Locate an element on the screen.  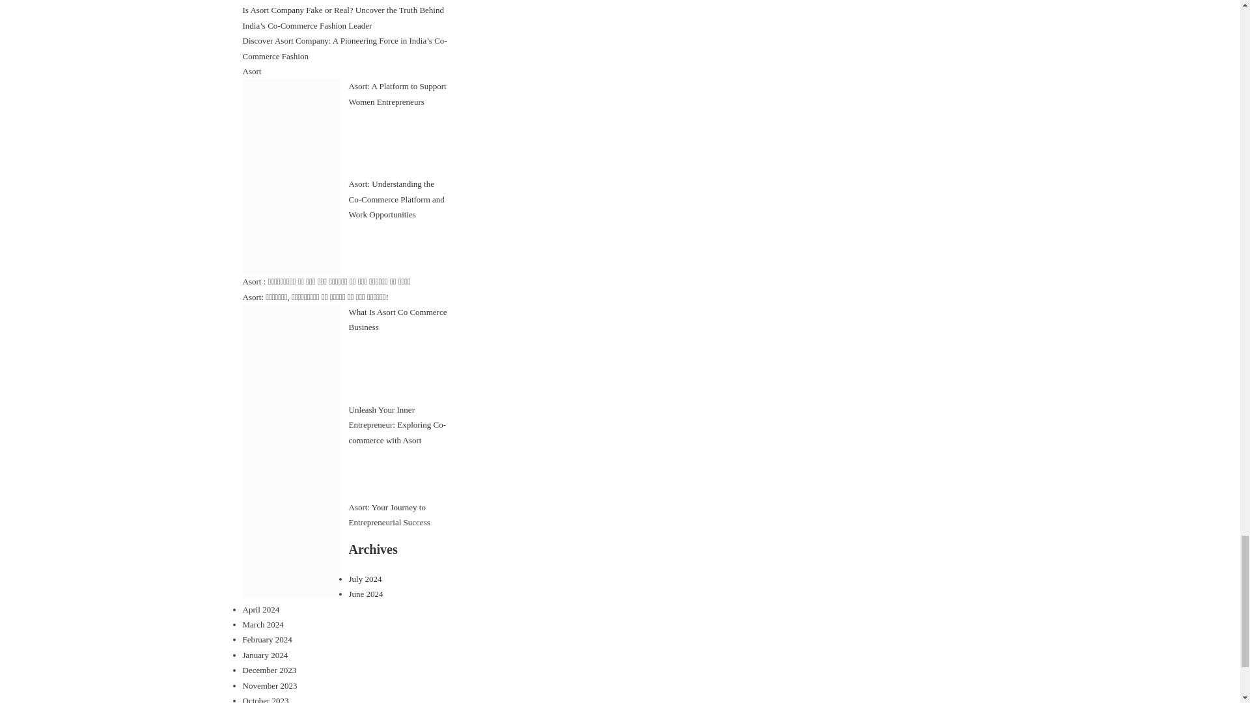
April 2024 is located at coordinates (260, 609).